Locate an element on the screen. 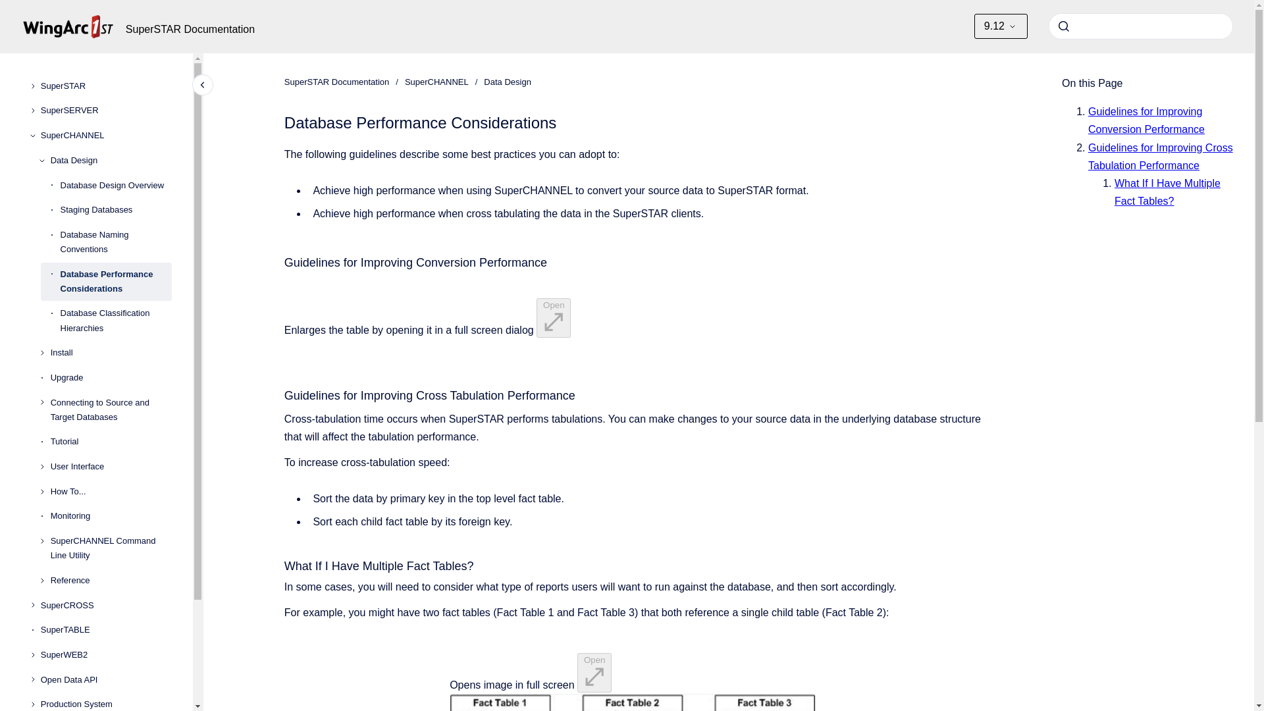 The width and height of the screenshot is (1264, 711). User Interface is located at coordinates (111, 466).